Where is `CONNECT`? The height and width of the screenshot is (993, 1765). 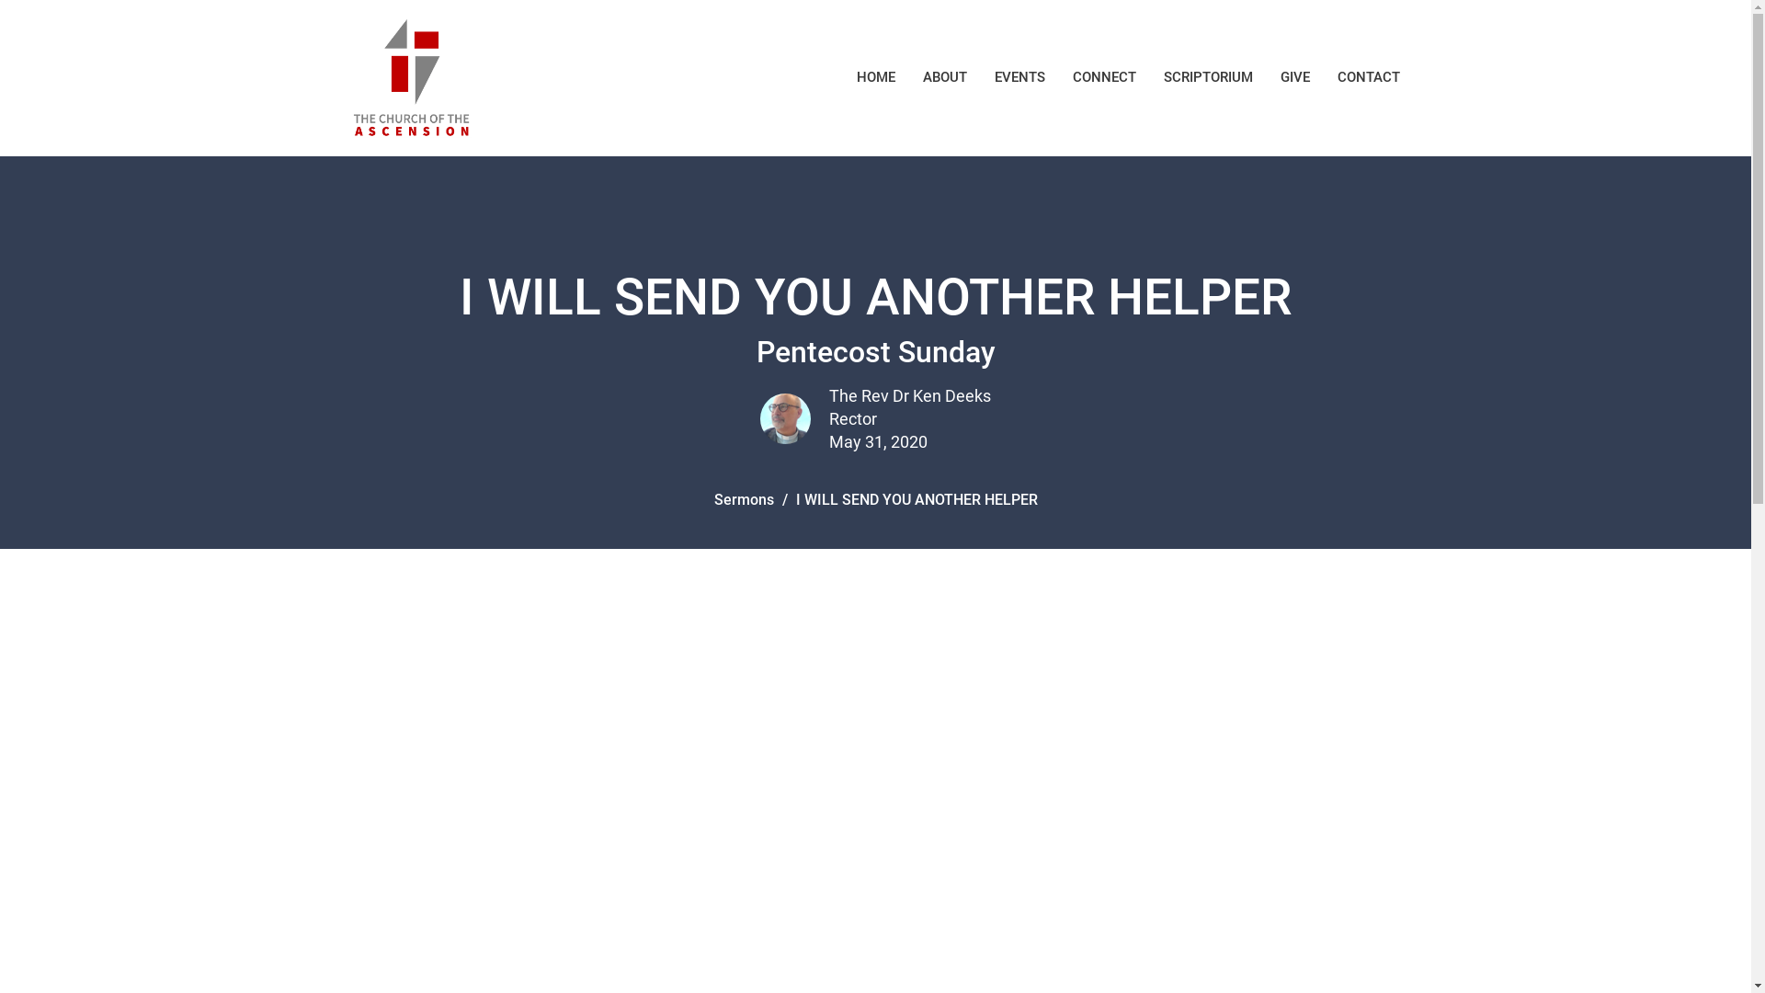 CONNECT is located at coordinates (1103, 77).